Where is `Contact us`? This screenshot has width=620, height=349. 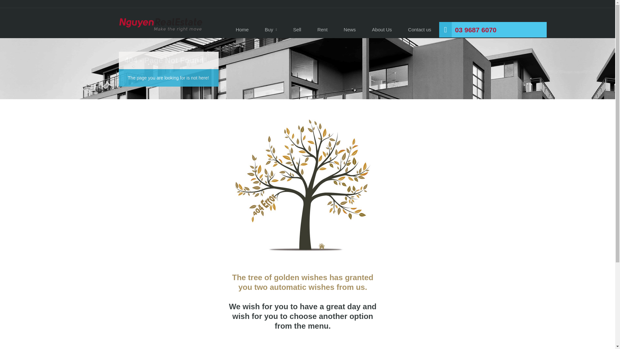 Contact us is located at coordinates (420, 30).